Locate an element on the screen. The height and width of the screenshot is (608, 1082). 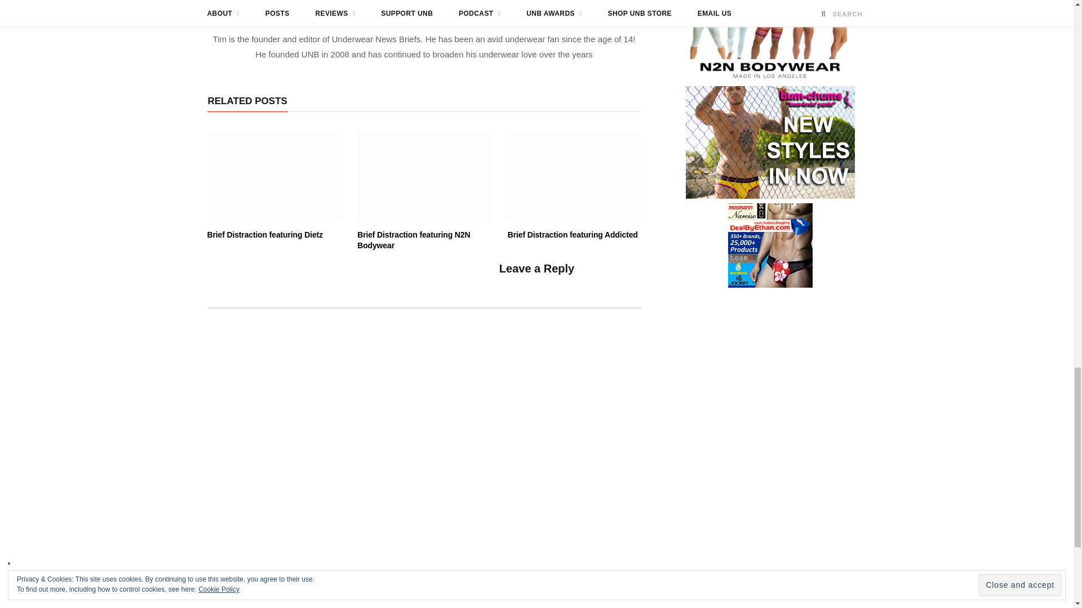
Brief Distraction featuring Dietz is located at coordinates (274, 176).